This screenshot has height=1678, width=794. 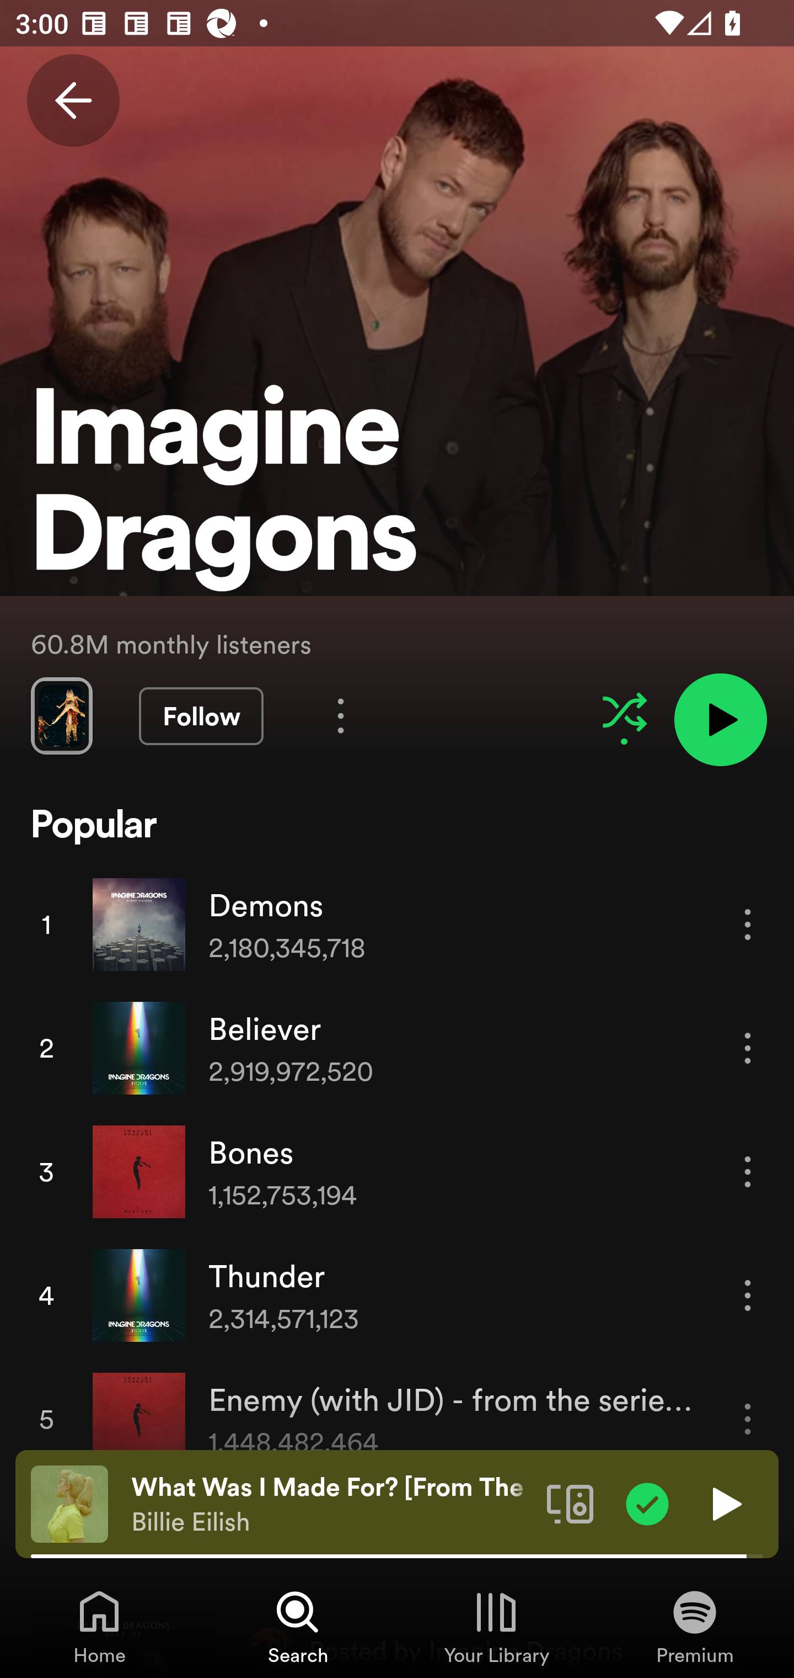 What do you see at coordinates (201, 716) in the screenshot?
I see `Follow` at bounding box center [201, 716].